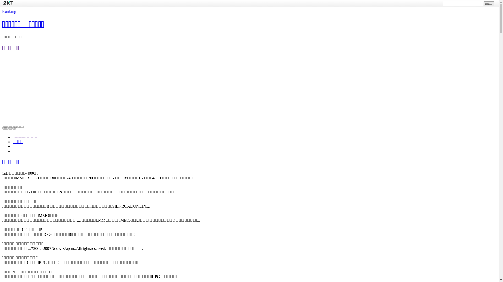 This screenshot has width=503, height=282. I want to click on Ranking!, so click(10, 11).